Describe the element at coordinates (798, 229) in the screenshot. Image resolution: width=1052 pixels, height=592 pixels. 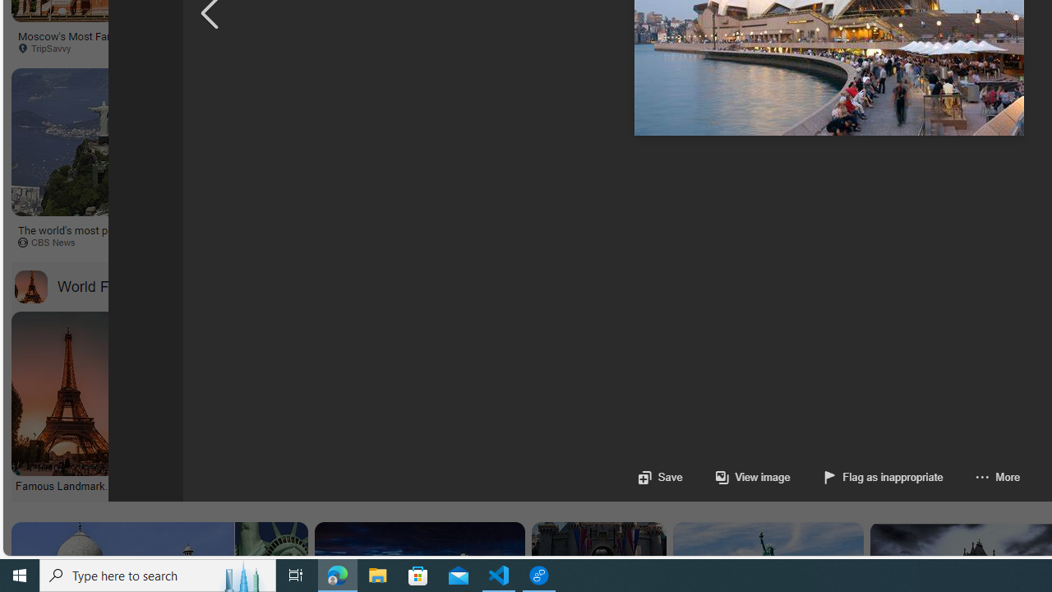
I see `Canada's Best Attractions and Destinations` at that location.